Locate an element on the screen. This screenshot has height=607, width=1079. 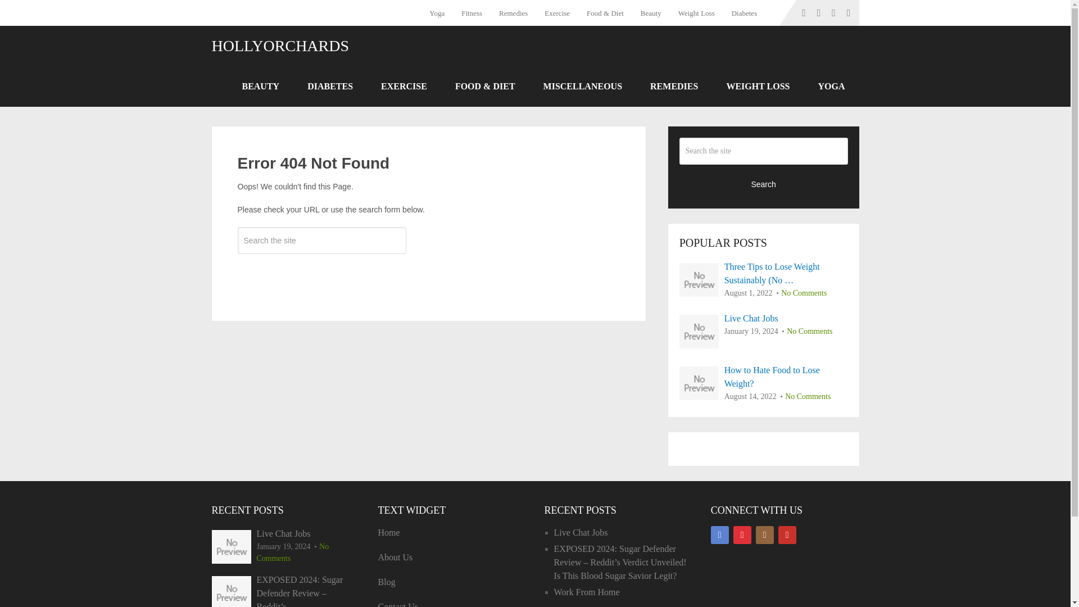
How to Hate Food to Lose Weight? is located at coordinates (764, 377).